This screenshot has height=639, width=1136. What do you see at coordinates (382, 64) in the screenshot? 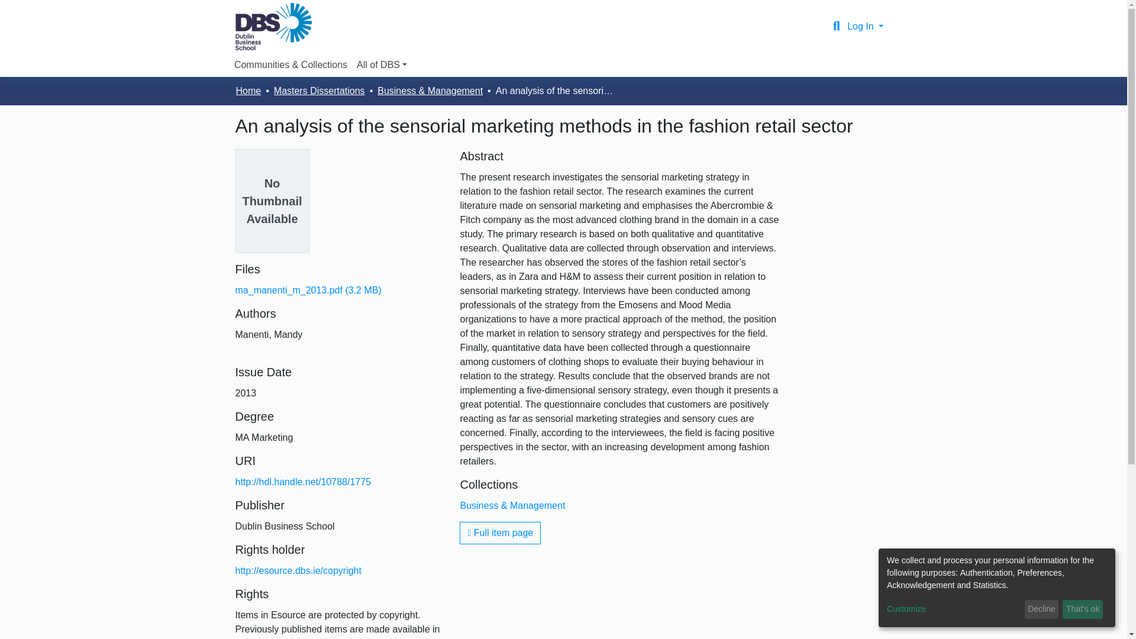
I see `All of DBS` at bounding box center [382, 64].